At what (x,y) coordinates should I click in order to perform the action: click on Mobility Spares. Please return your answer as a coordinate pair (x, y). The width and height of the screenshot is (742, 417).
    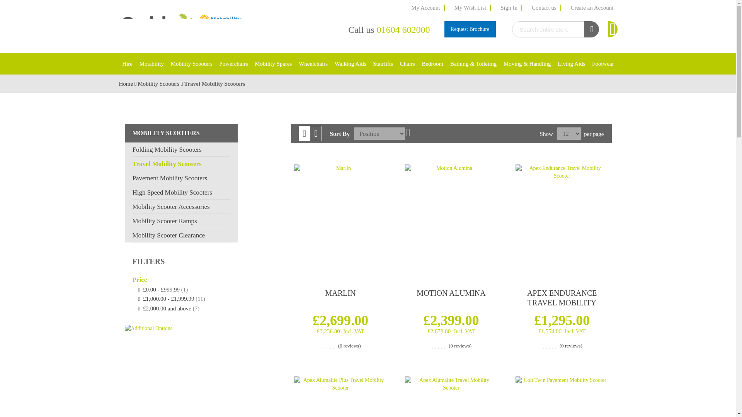
    Looking at the image, I should click on (273, 64).